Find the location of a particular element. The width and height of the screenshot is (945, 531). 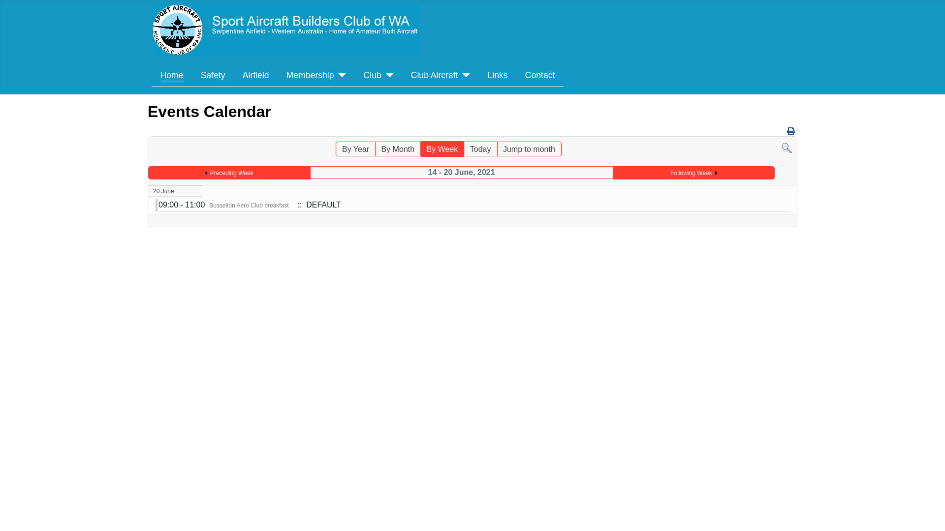

Today is located at coordinates (480, 149).